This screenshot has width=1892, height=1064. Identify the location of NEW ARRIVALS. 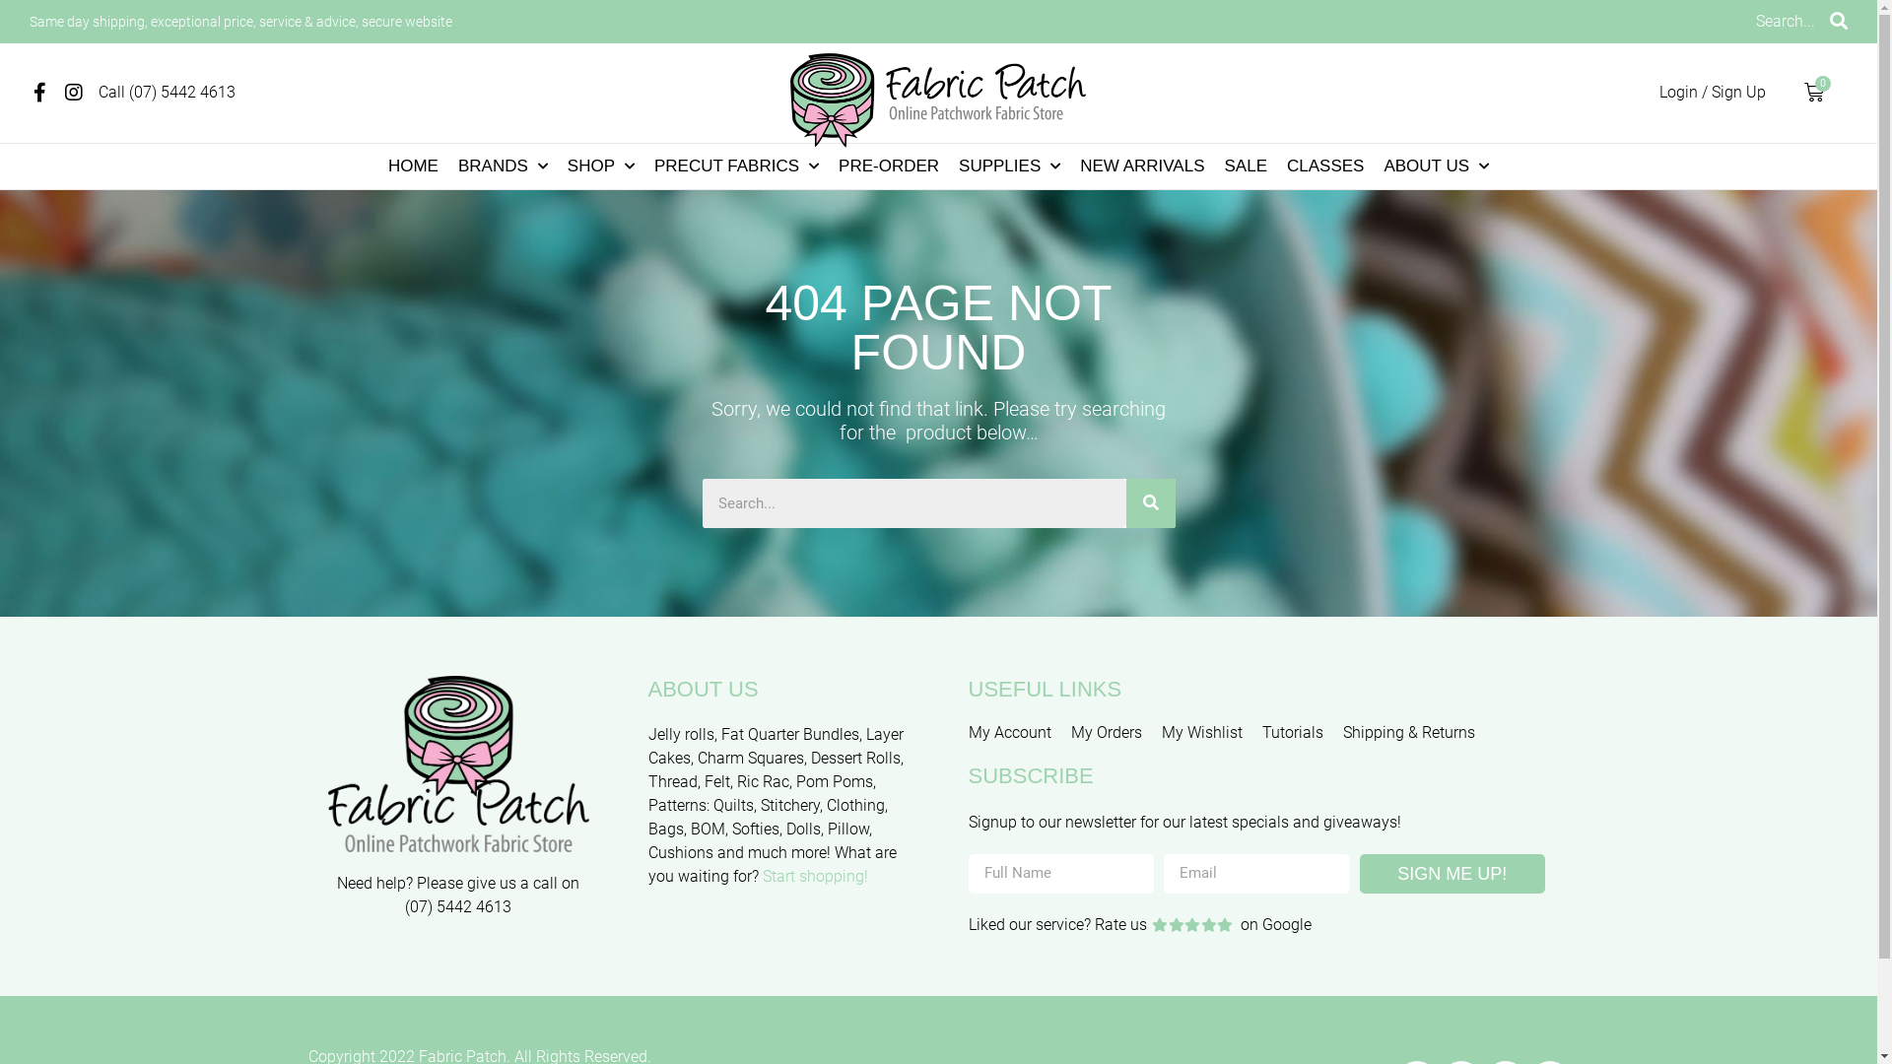
(1142, 166).